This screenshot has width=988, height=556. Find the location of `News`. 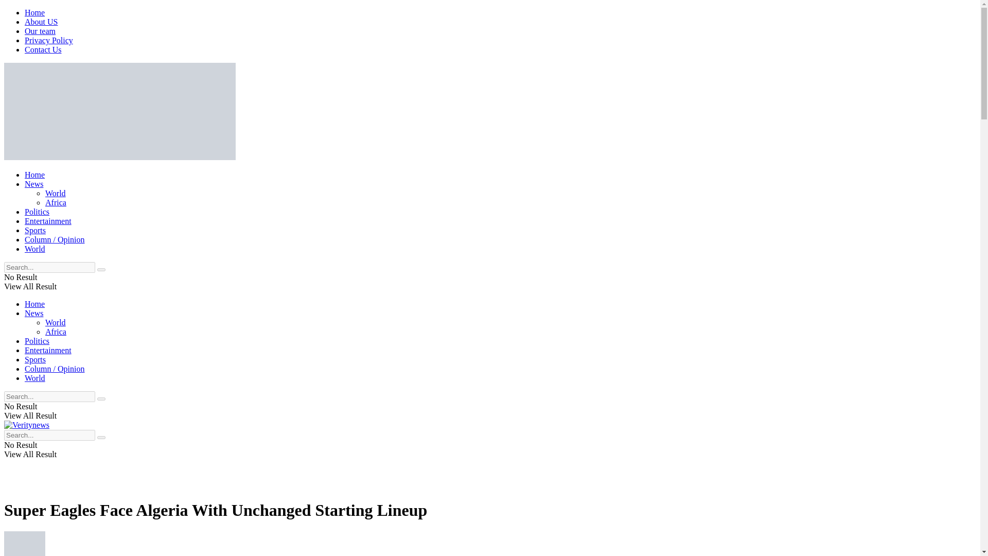

News is located at coordinates (34, 313).